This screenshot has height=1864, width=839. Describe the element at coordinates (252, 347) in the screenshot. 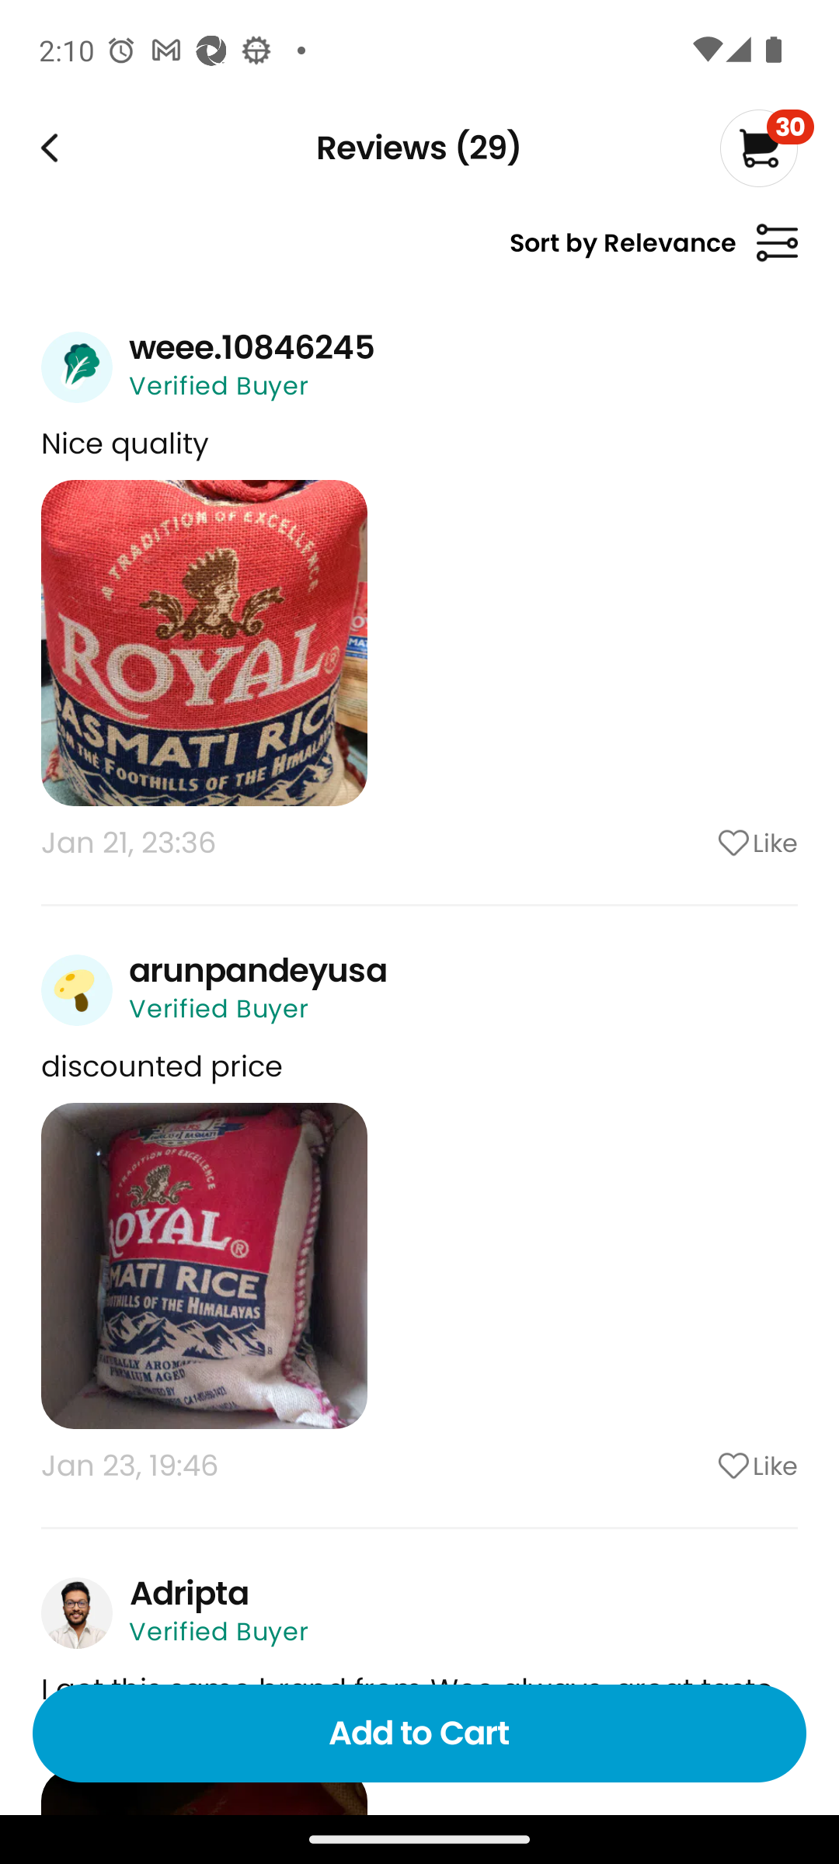

I see `weee.10846245` at that location.